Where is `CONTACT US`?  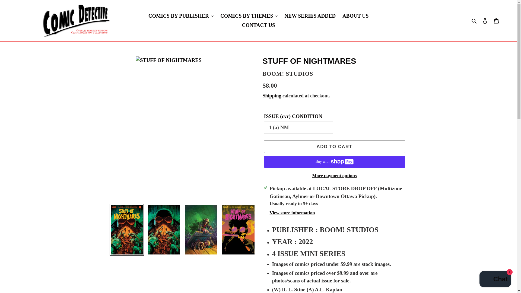
CONTACT US is located at coordinates (258, 25).